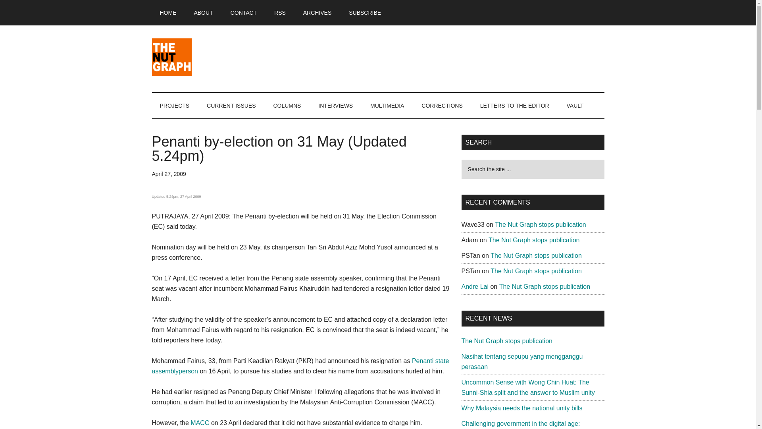 This screenshot has height=429, width=762. Describe the element at coordinates (200, 423) in the screenshot. I see `MACC` at that location.